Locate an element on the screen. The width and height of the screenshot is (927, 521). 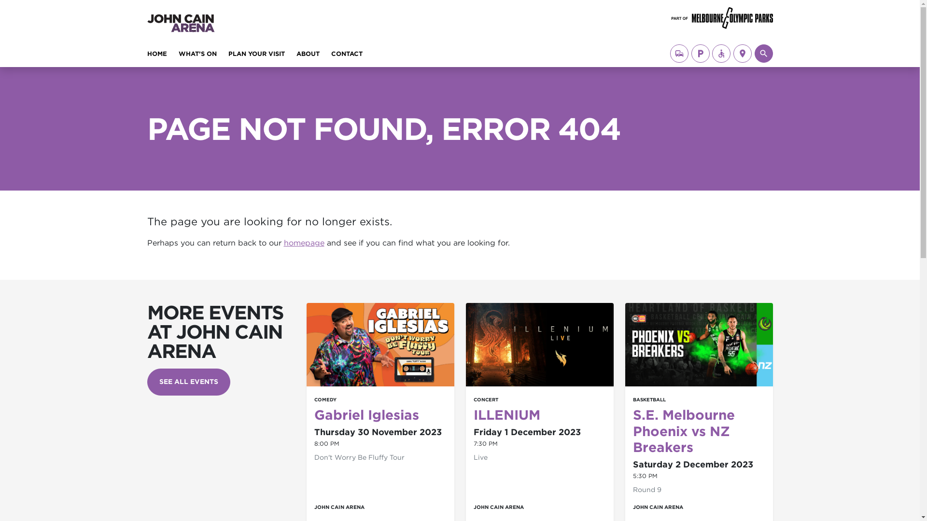
Gabriel Iglesias is located at coordinates (366, 415).